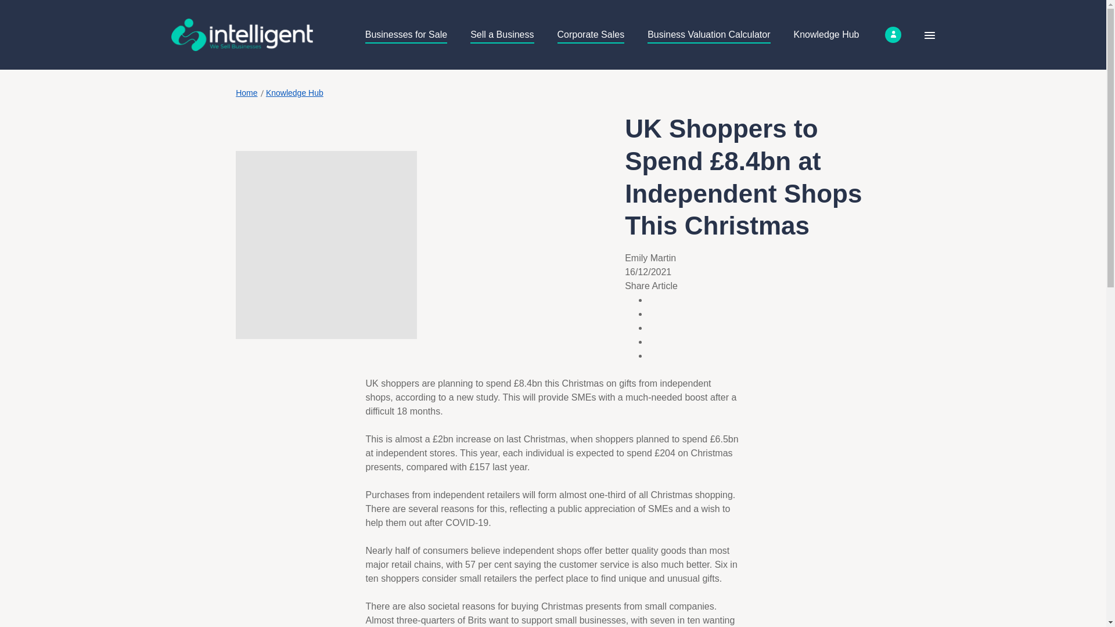 The width and height of the screenshot is (1115, 627). What do you see at coordinates (708, 35) in the screenshot?
I see `Business Valuation Calculator` at bounding box center [708, 35].